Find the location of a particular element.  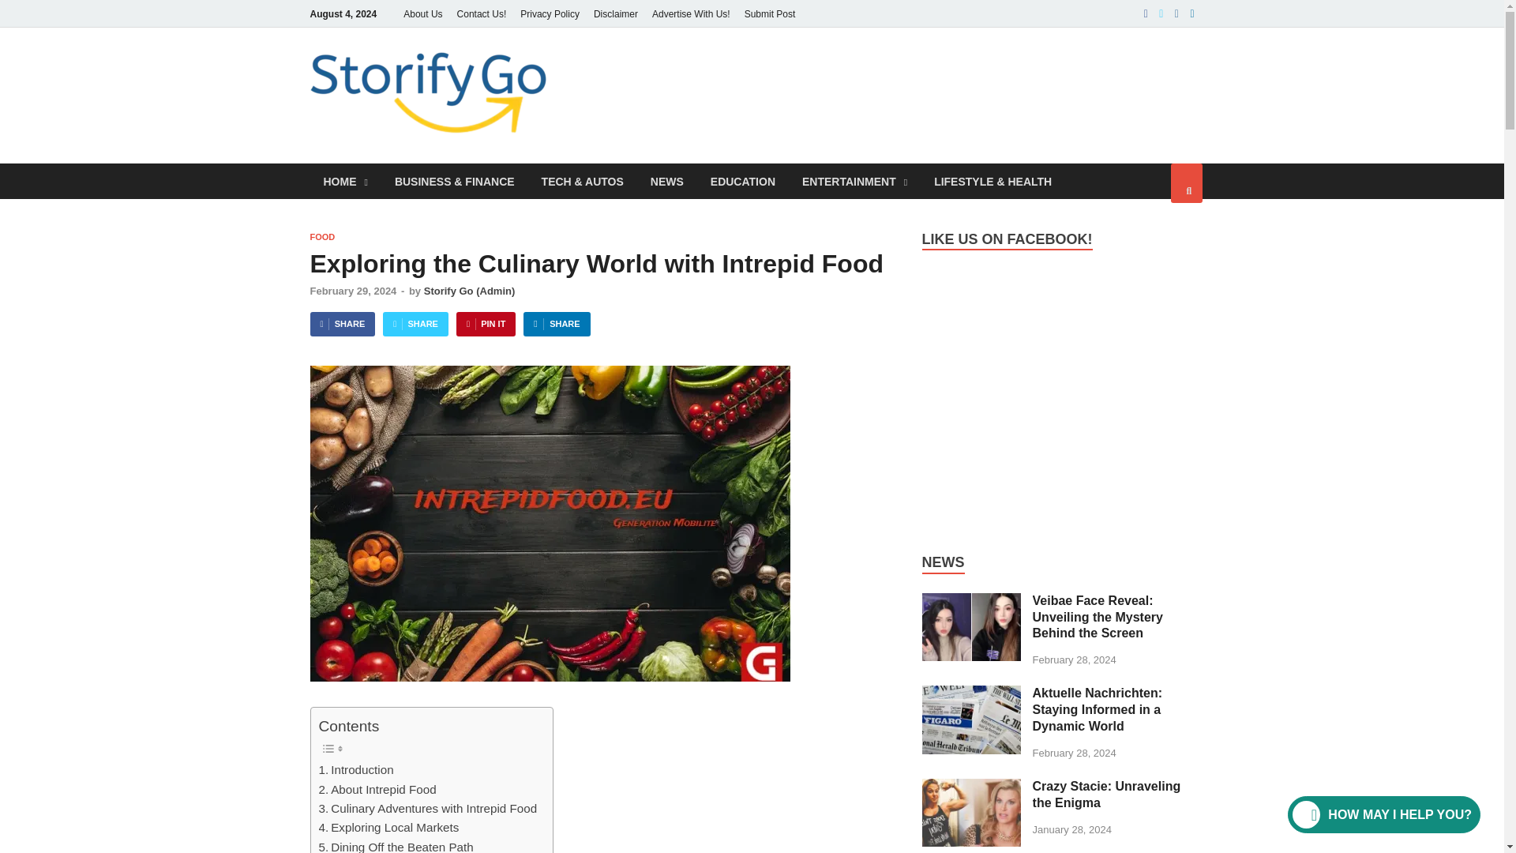

Disclaimer is located at coordinates (616, 13).